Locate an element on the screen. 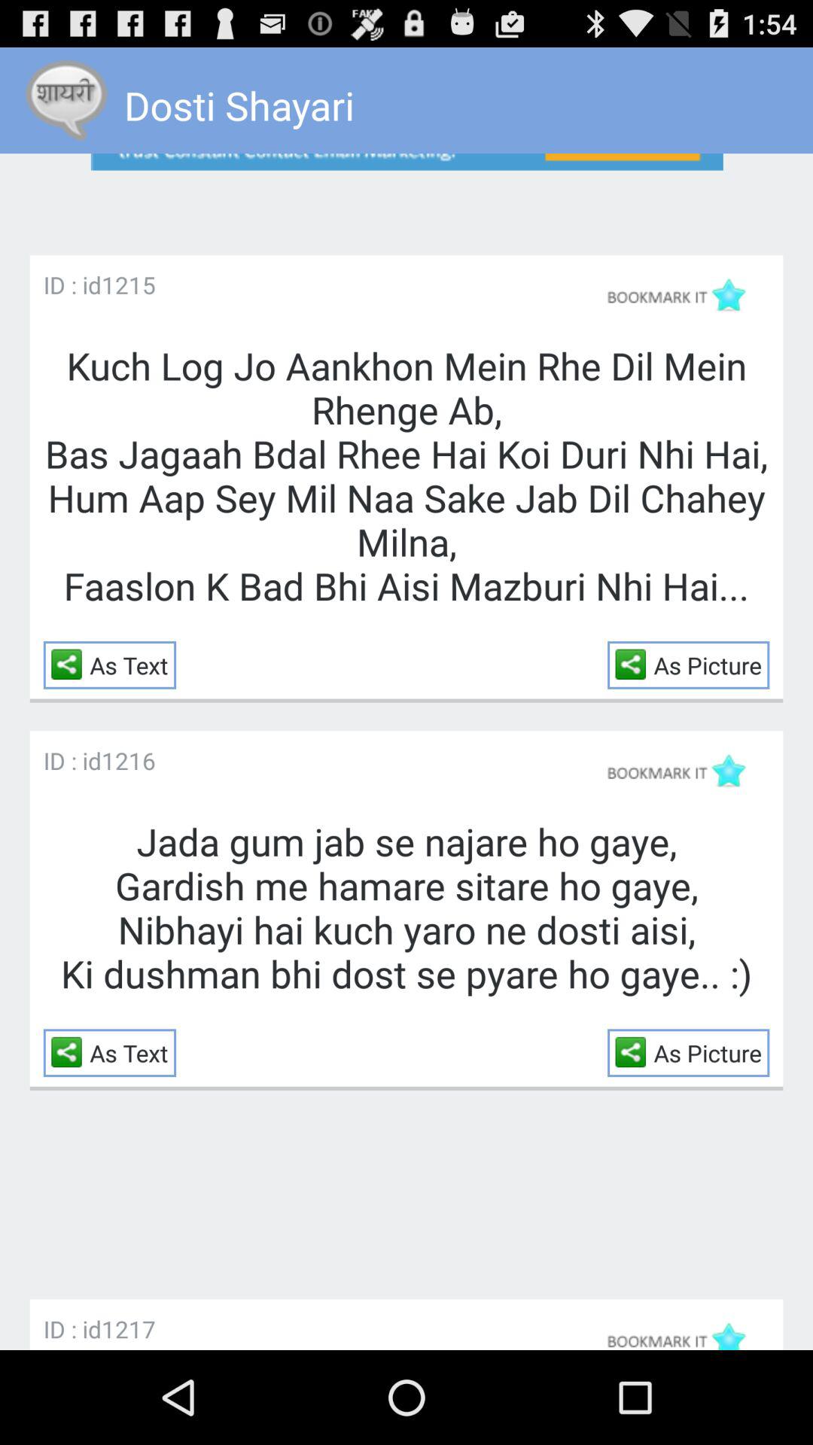 The height and width of the screenshot is (1445, 813). tap app above the id : id app is located at coordinates (71, 664).